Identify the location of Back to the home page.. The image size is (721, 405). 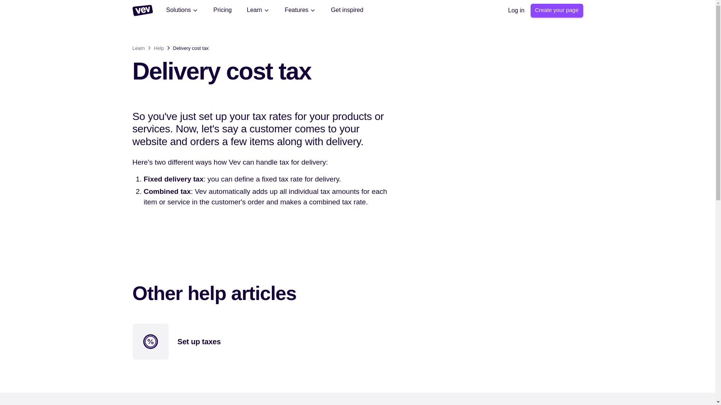
(142, 10).